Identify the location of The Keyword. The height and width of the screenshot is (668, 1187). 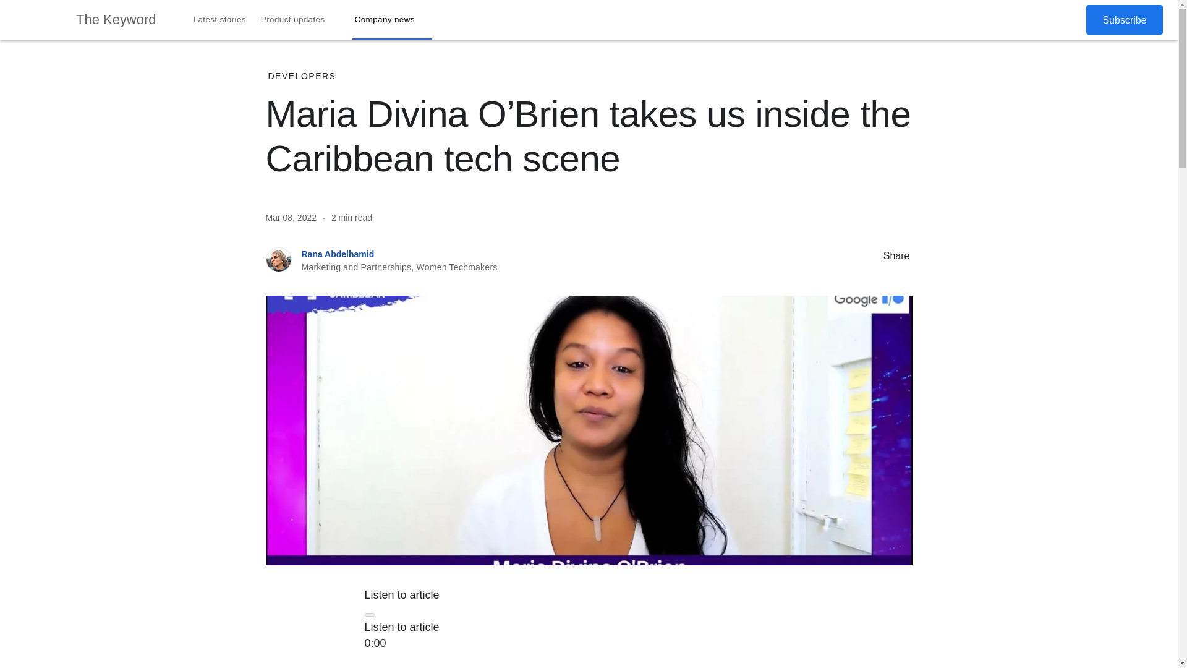
(116, 20).